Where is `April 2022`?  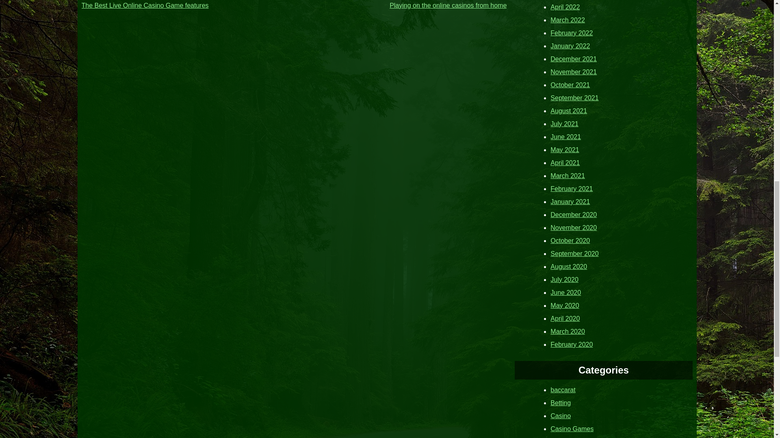 April 2022 is located at coordinates (565, 6).